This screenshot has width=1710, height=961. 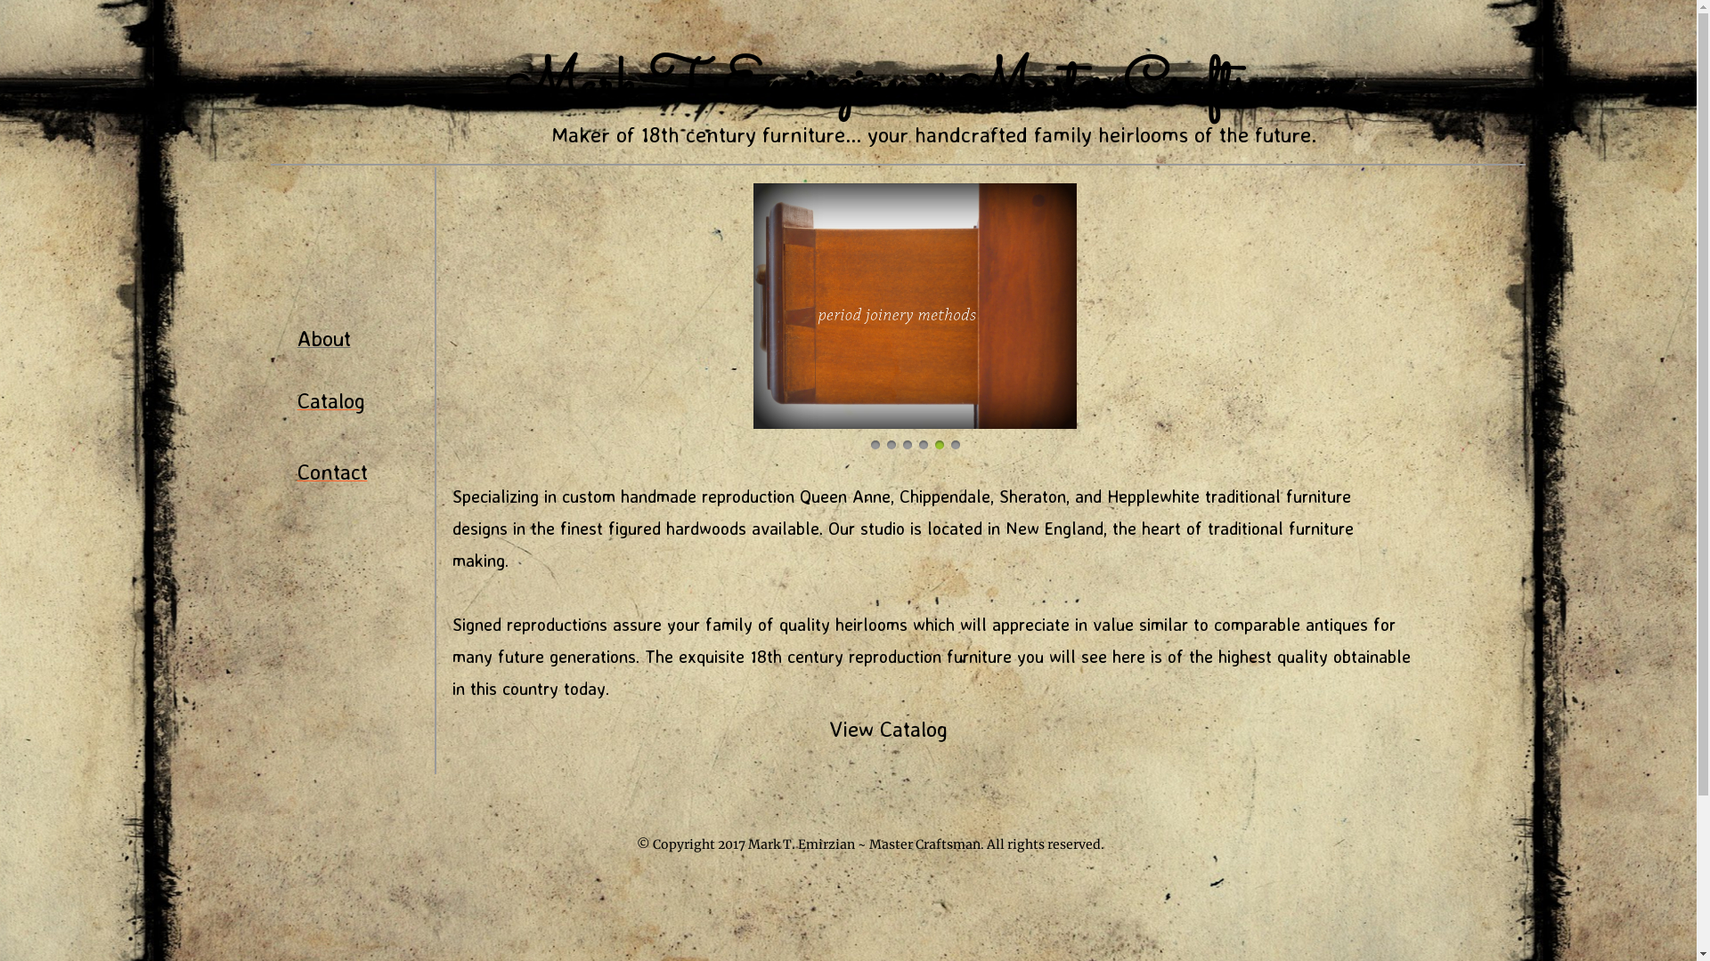 I want to click on View Catalog, so click(x=887, y=731).